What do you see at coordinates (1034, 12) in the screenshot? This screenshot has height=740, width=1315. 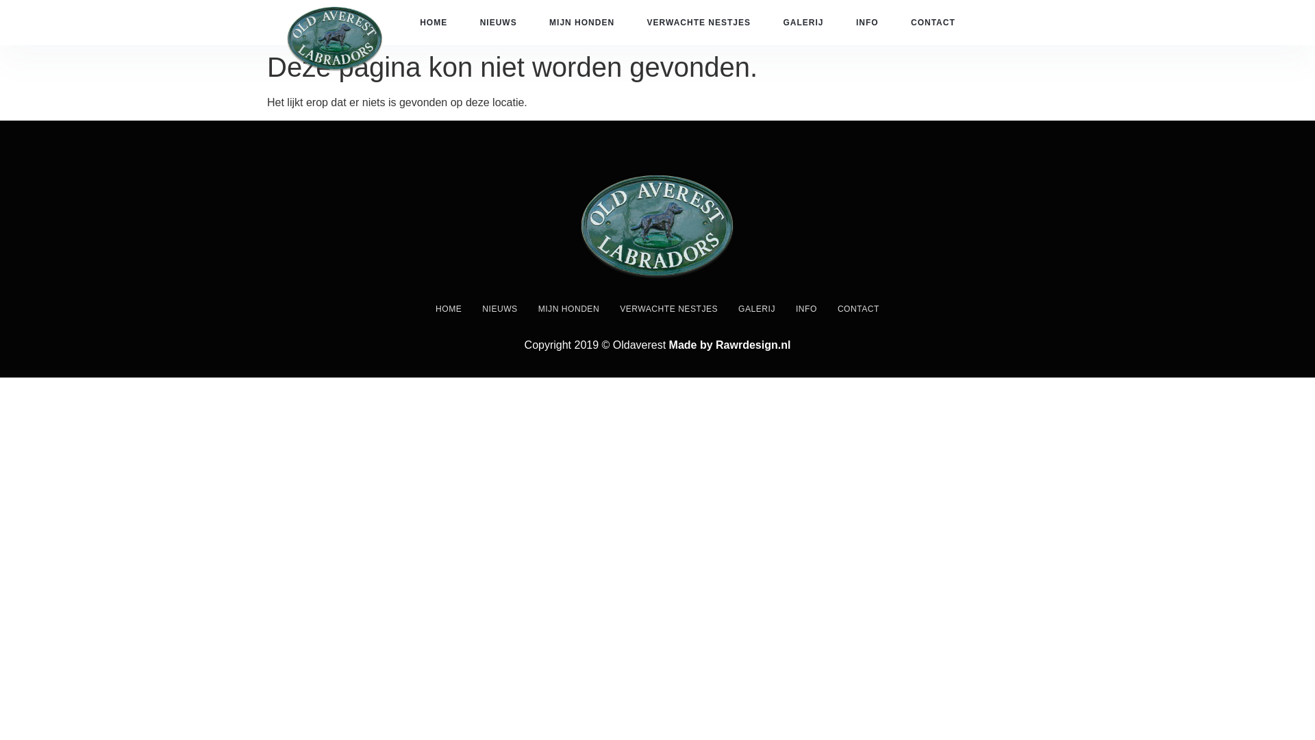 I see `German` at bounding box center [1034, 12].